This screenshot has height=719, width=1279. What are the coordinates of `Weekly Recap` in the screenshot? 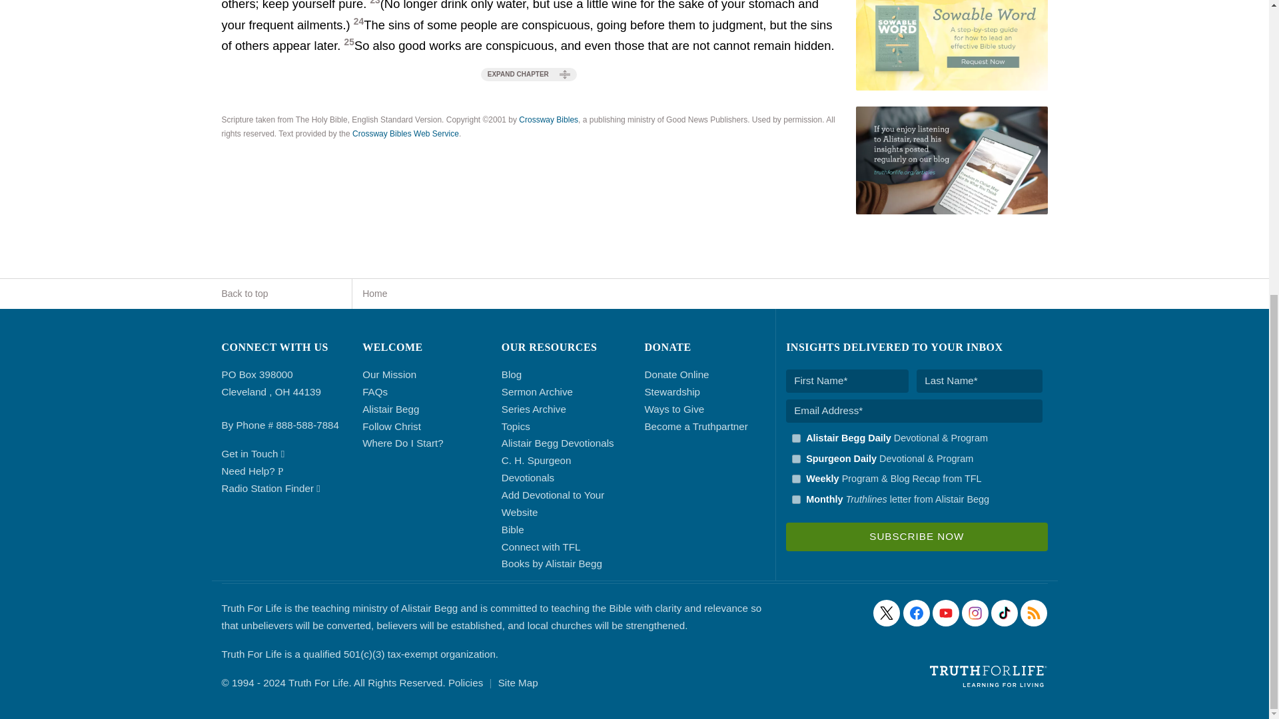 It's located at (795, 478).